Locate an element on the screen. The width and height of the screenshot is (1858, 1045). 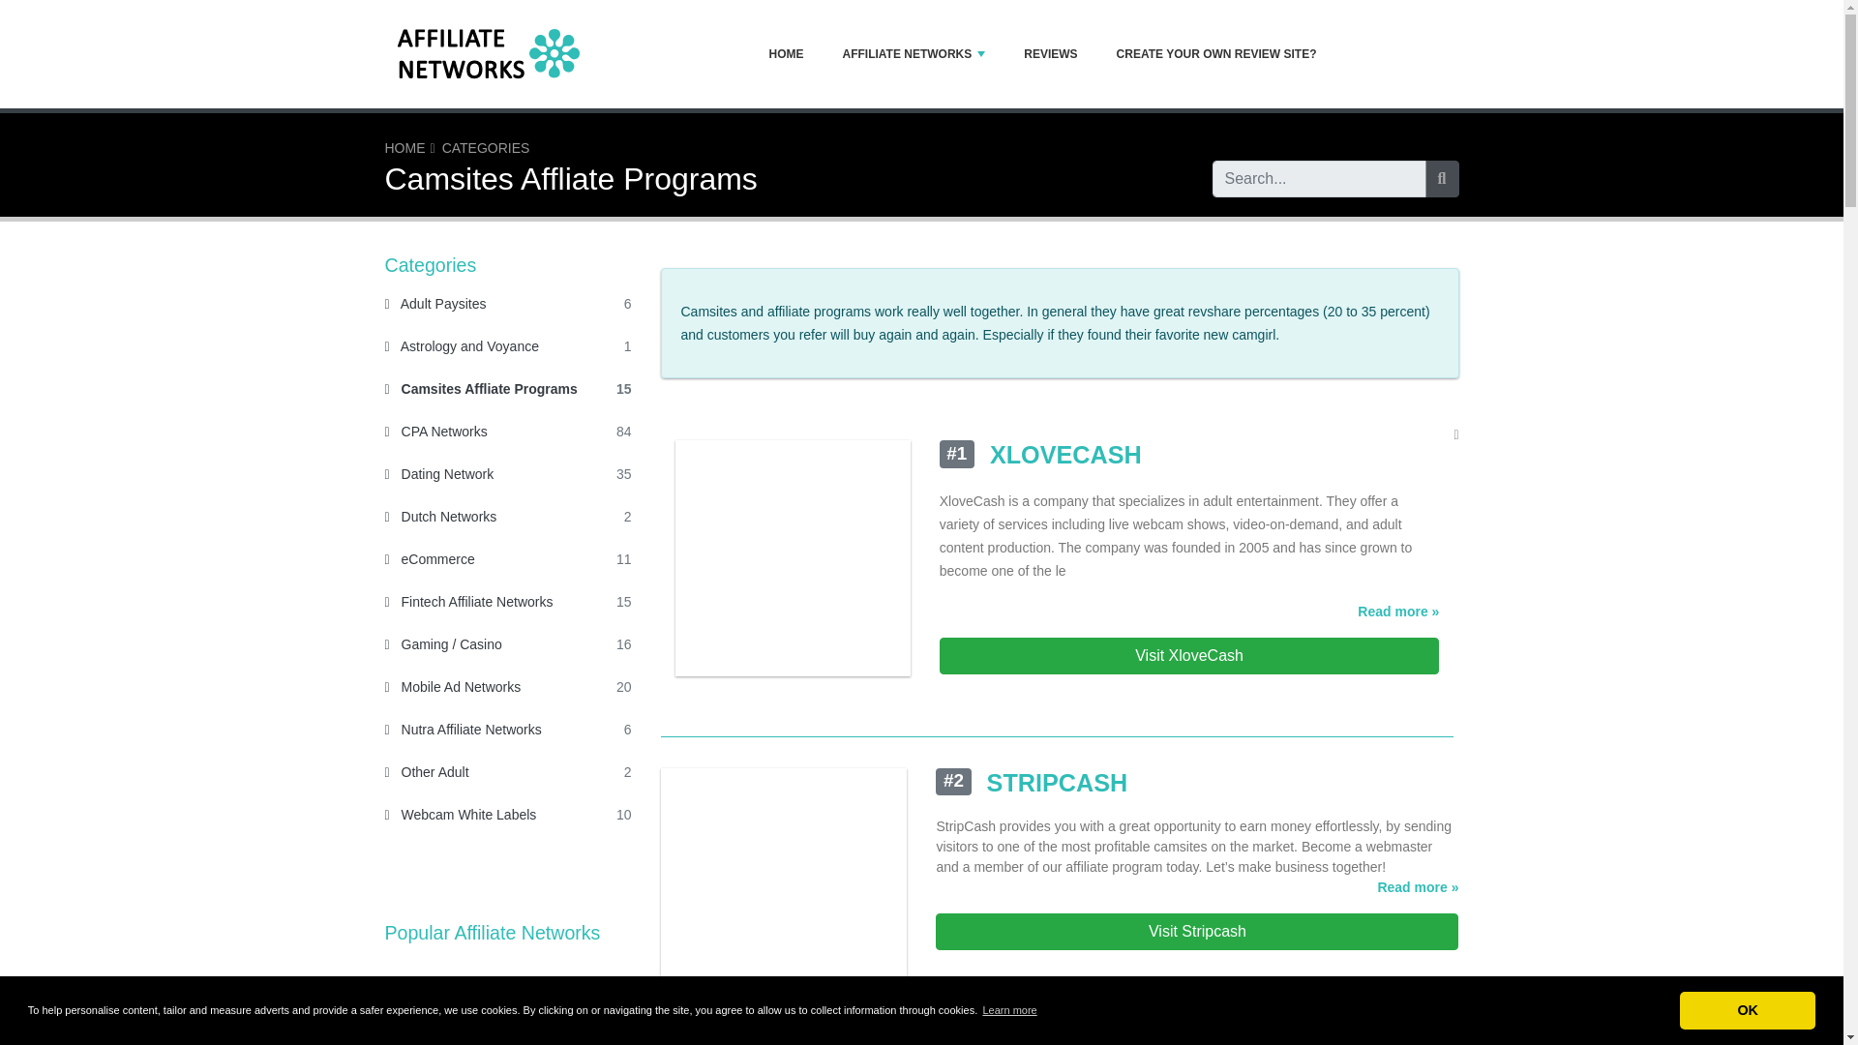
OK is located at coordinates (1747, 1009).